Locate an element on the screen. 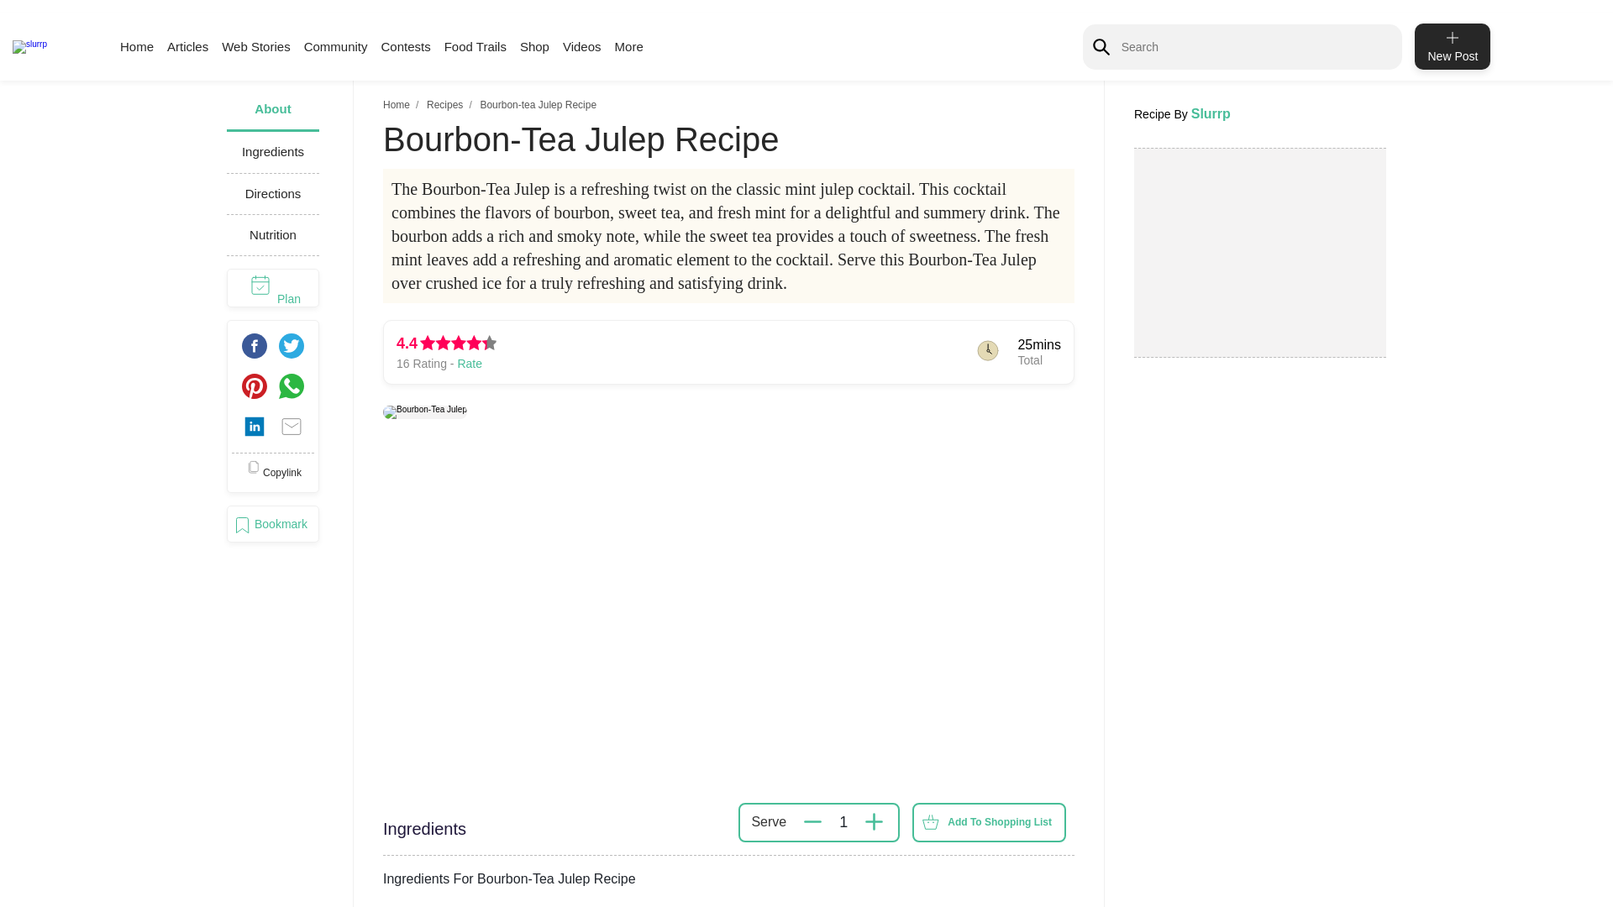  Videos is located at coordinates (582, 46).